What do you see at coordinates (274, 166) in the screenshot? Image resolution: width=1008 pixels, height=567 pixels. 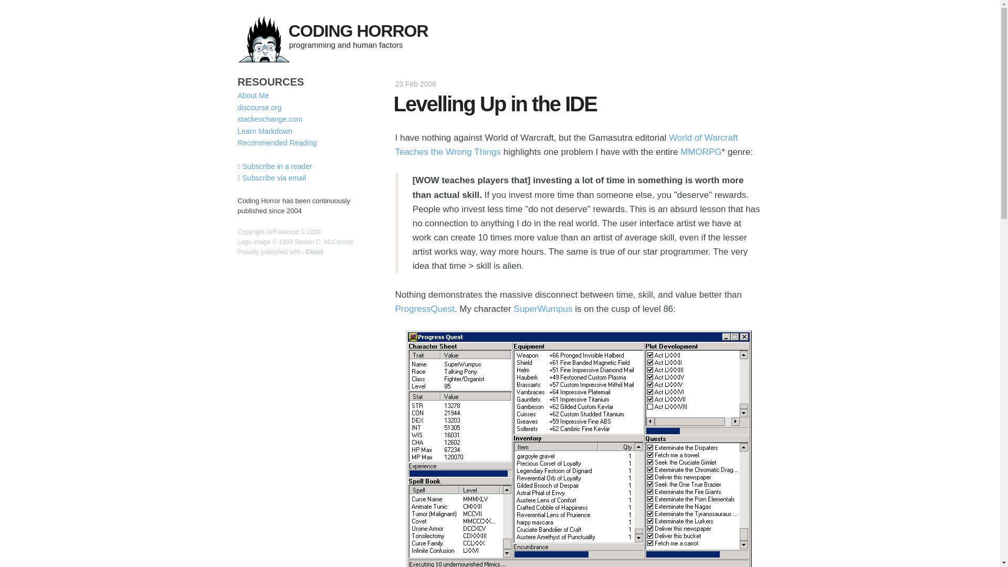 I see ` Subscribe in a reader` at bounding box center [274, 166].